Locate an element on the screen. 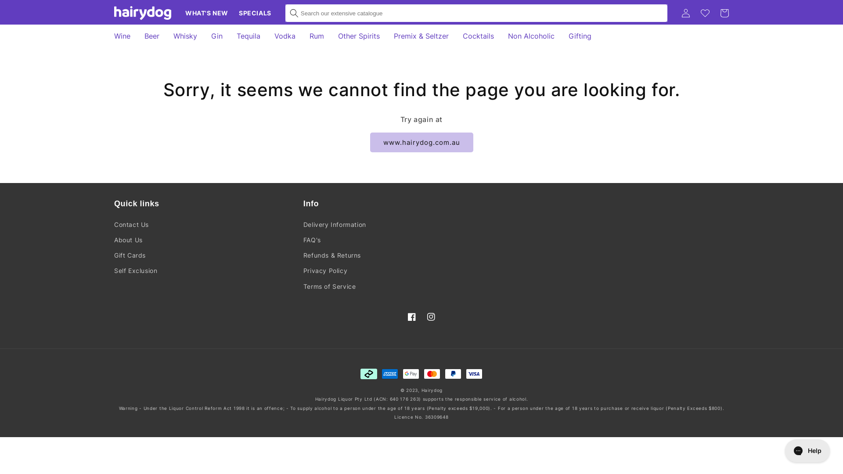 Image resolution: width=843 pixels, height=474 pixels. WHAT'S NEW is located at coordinates (207, 13).